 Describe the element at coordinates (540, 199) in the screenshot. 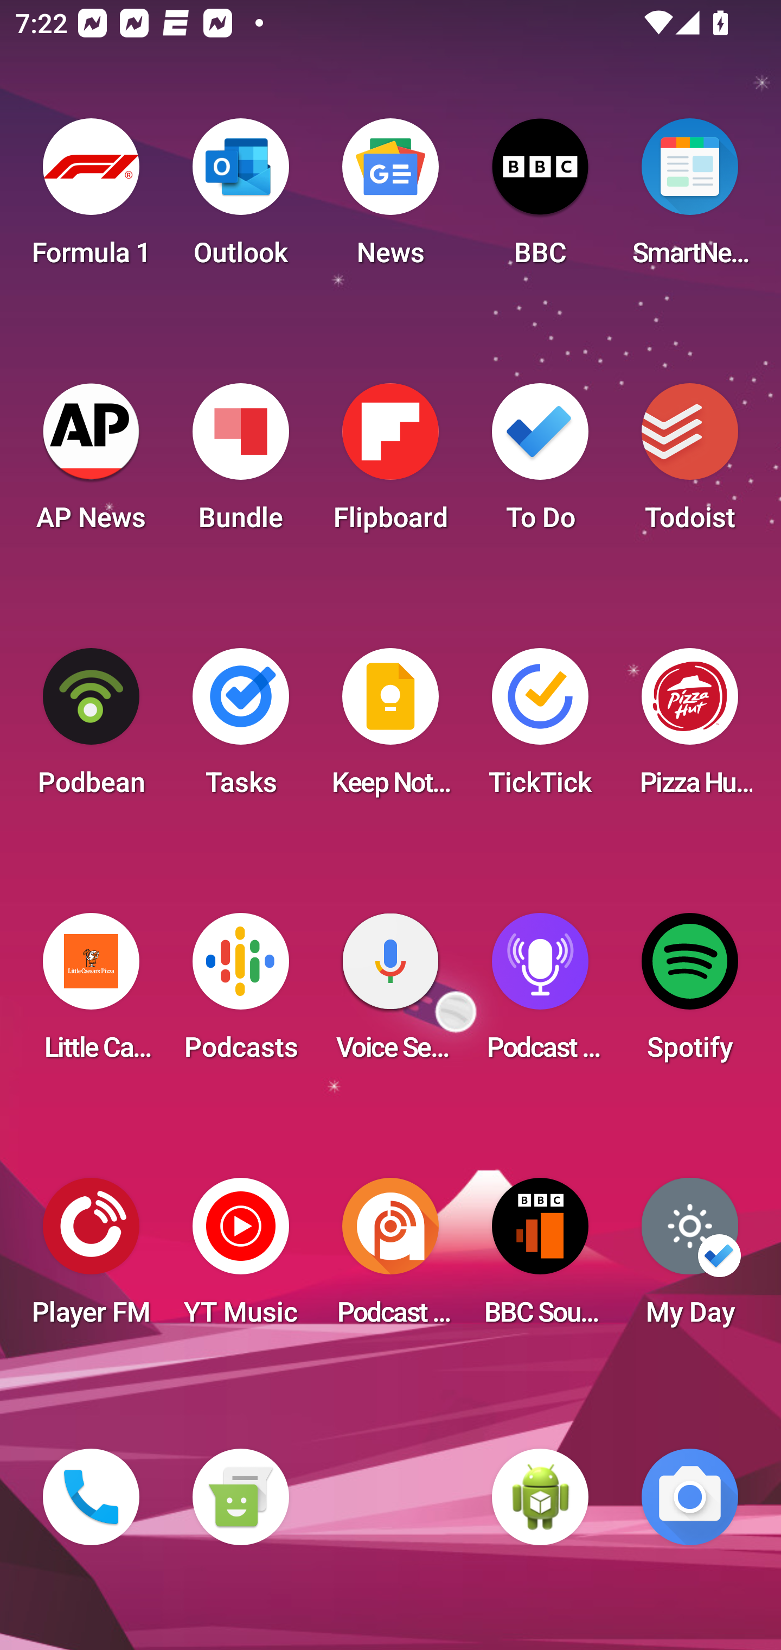

I see `BBC` at that location.